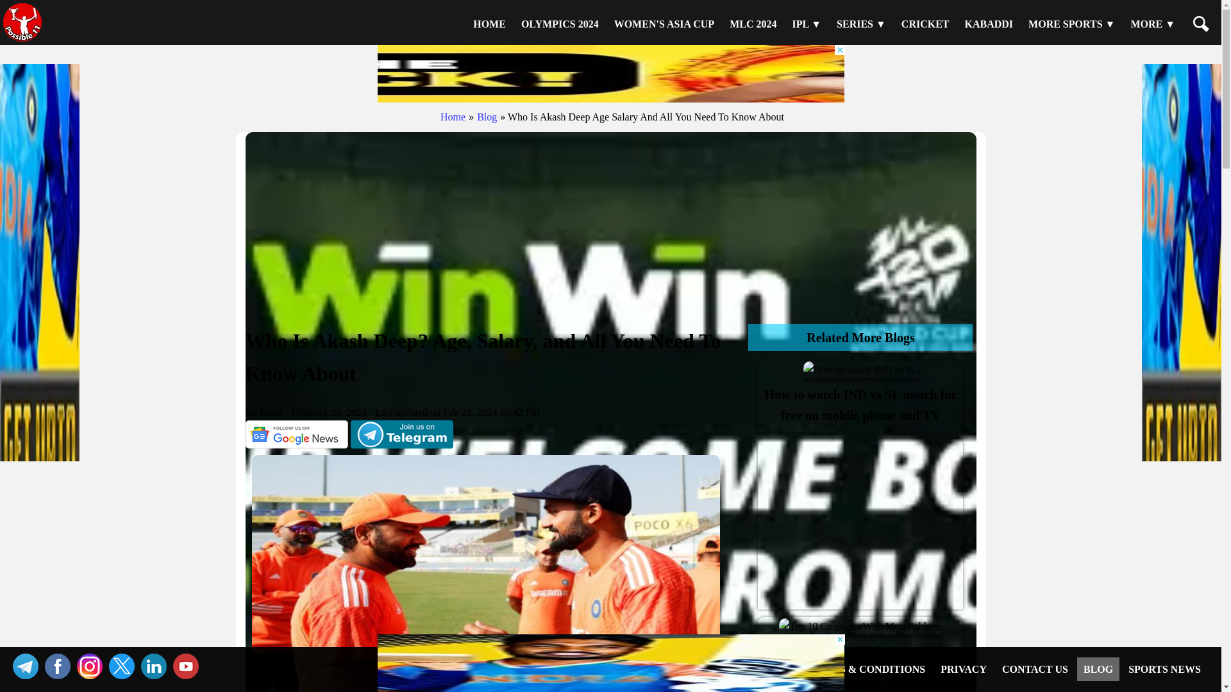 The image size is (1231, 692). What do you see at coordinates (753, 24) in the screenshot?
I see `MLC 2024` at bounding box center [753, 24].